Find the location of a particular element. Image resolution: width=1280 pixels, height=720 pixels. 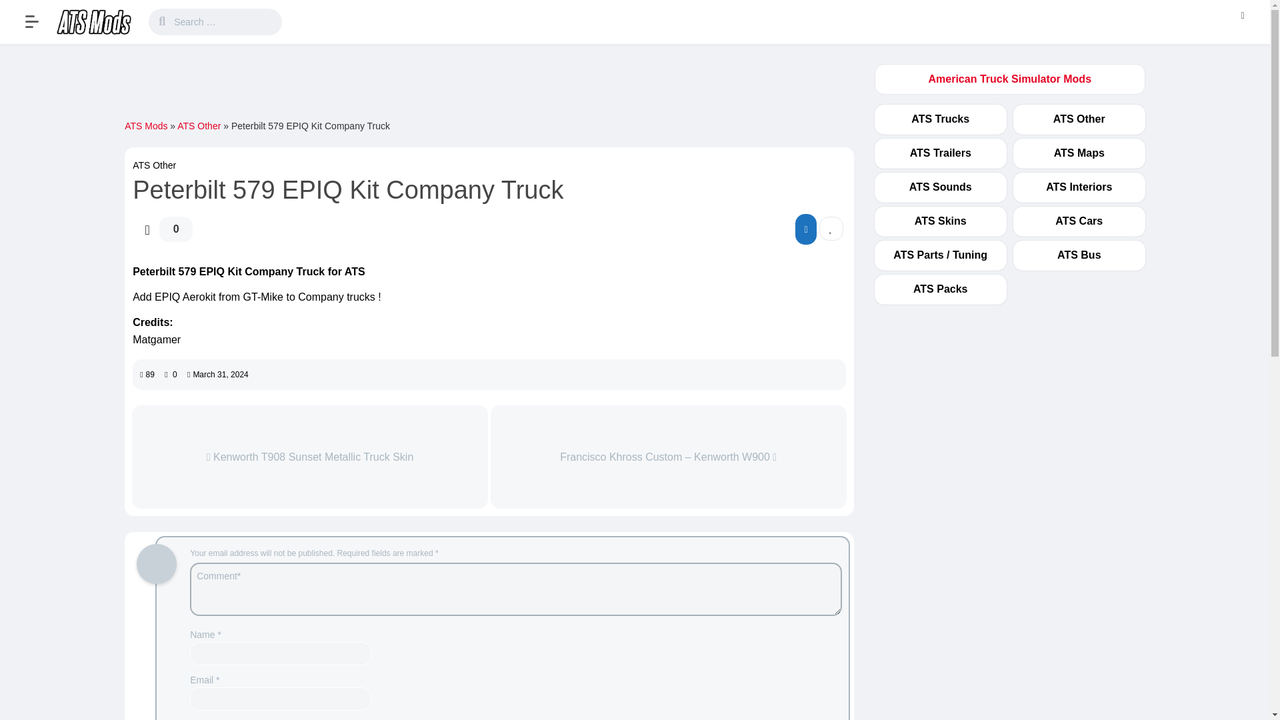

Search for: is located at coordinates (225, 21).